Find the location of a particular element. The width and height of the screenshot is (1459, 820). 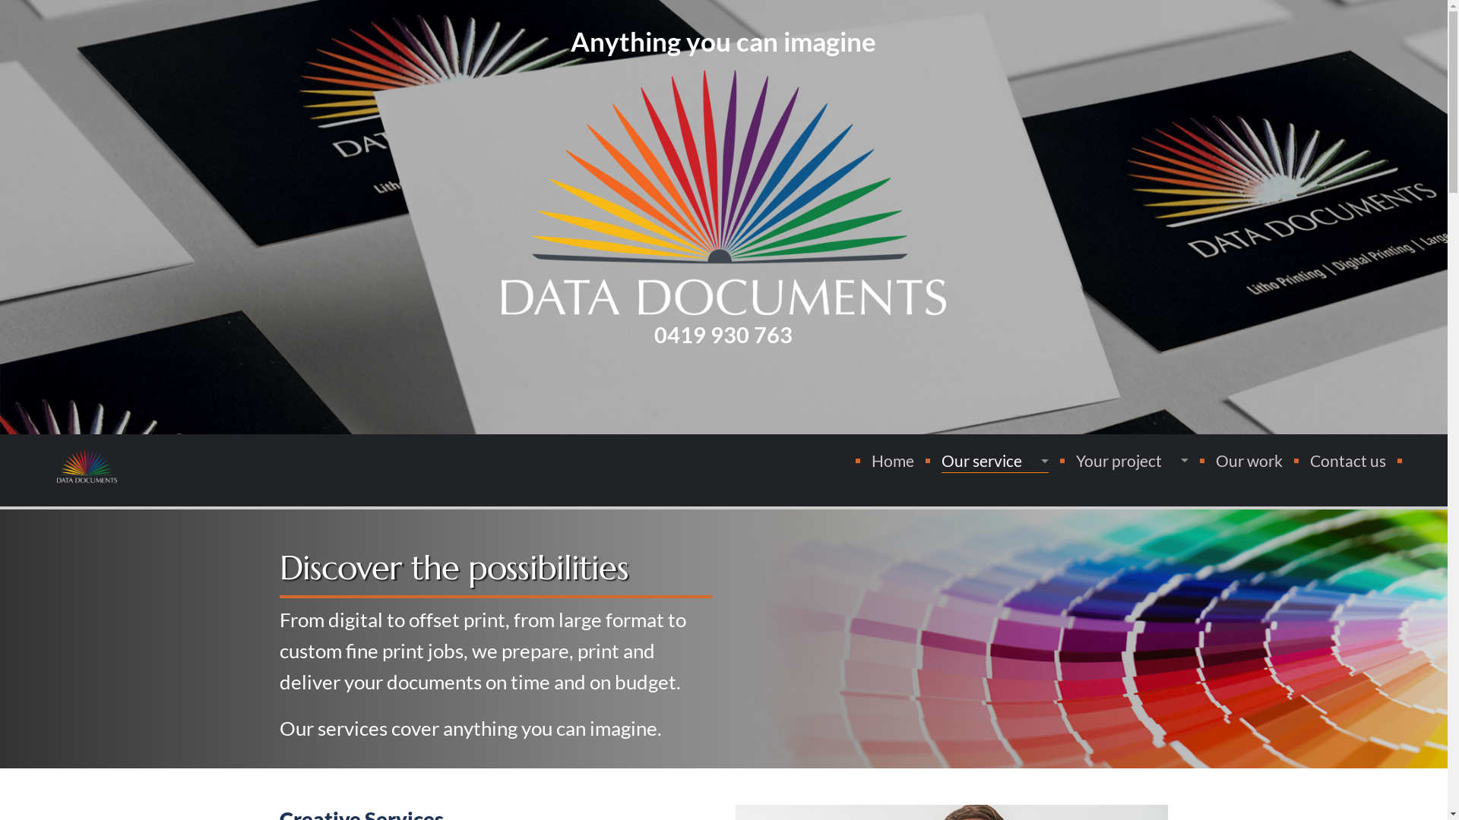

Our service is located at coordinates (995, 462).